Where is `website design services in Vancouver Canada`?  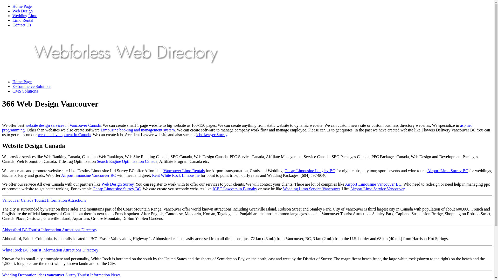 website design services in Vancouver Canada is located at coordinates (63, 125).